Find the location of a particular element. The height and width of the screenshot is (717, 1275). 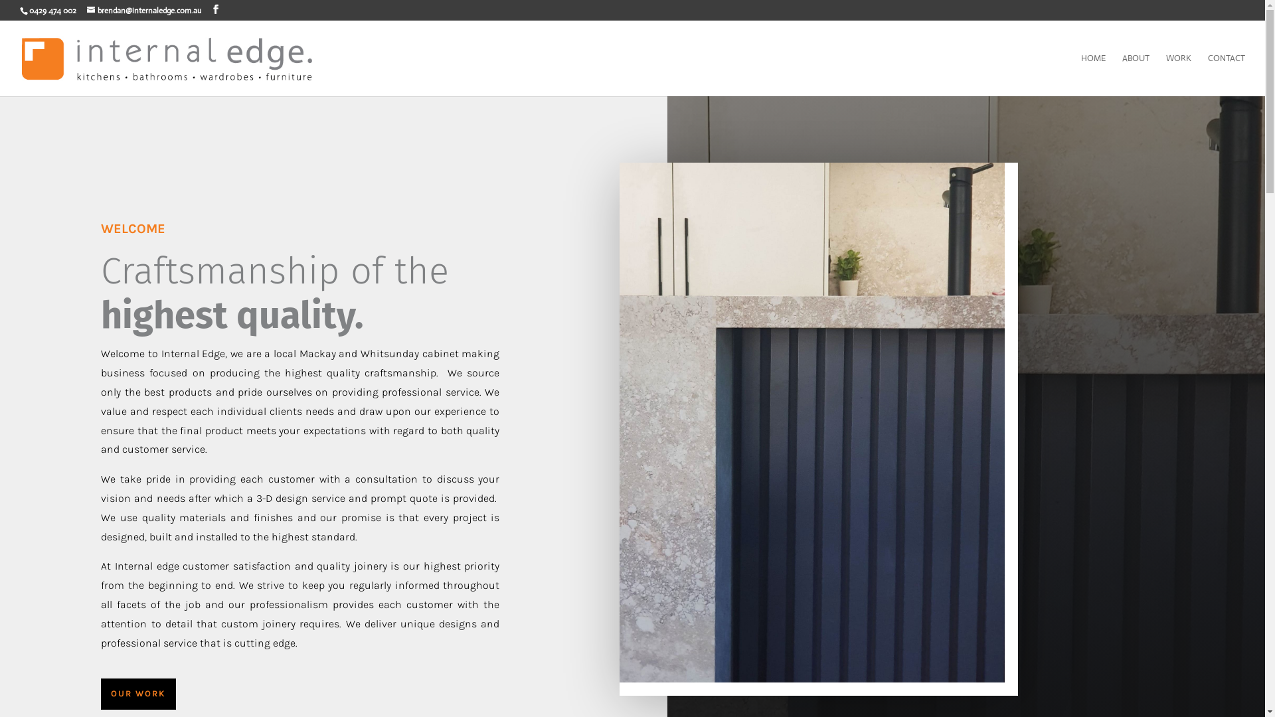

ABOUT is located at coordinates (1136, 75).